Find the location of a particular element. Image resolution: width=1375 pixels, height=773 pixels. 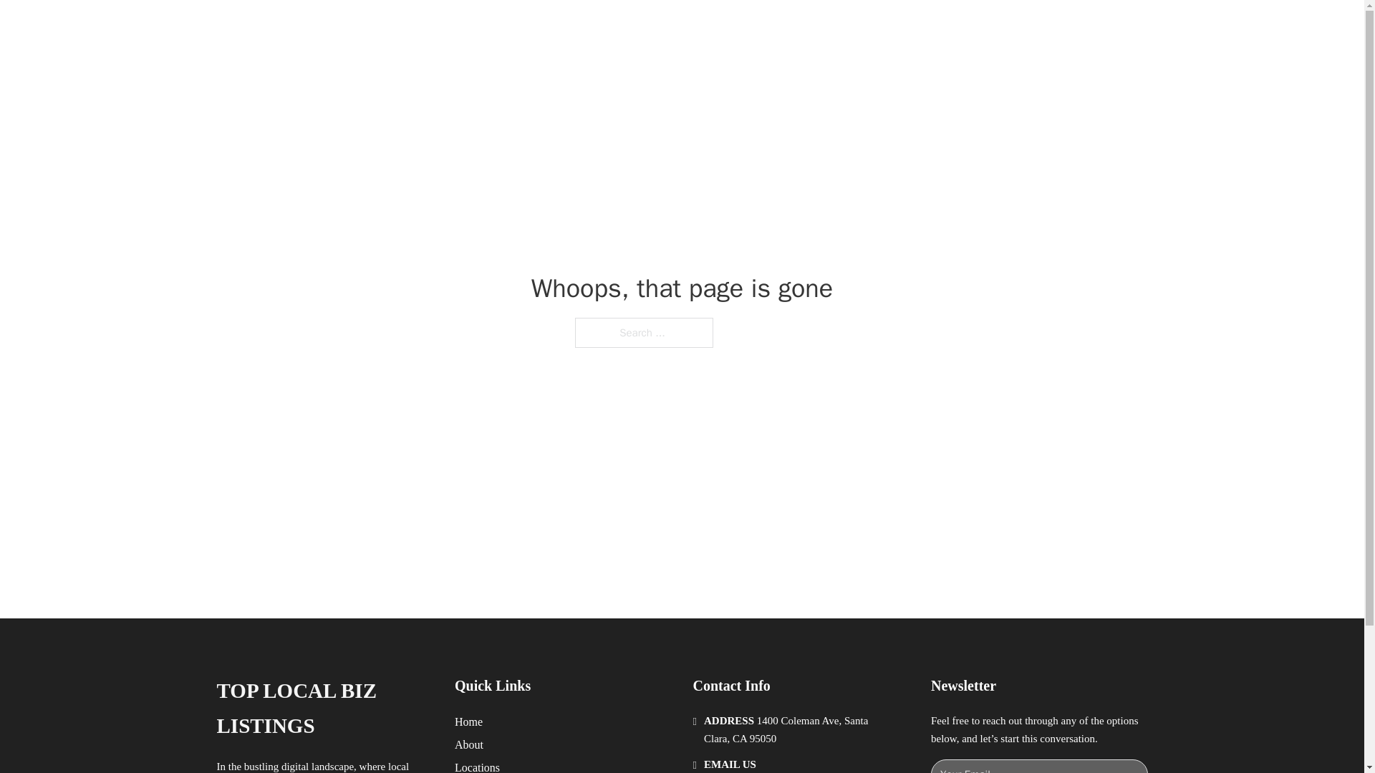

About is located at coordinates (469, 744).